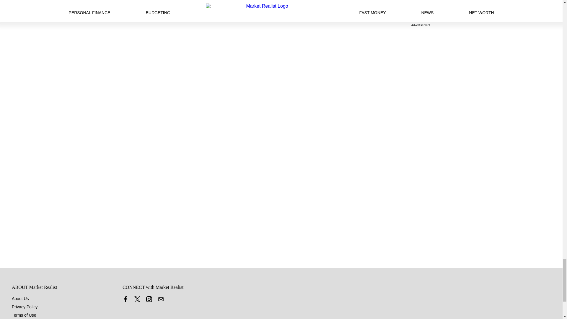 The width and height of the screenshot is (567, 319). I want to click on Link to Facebook, so click(125, 301).